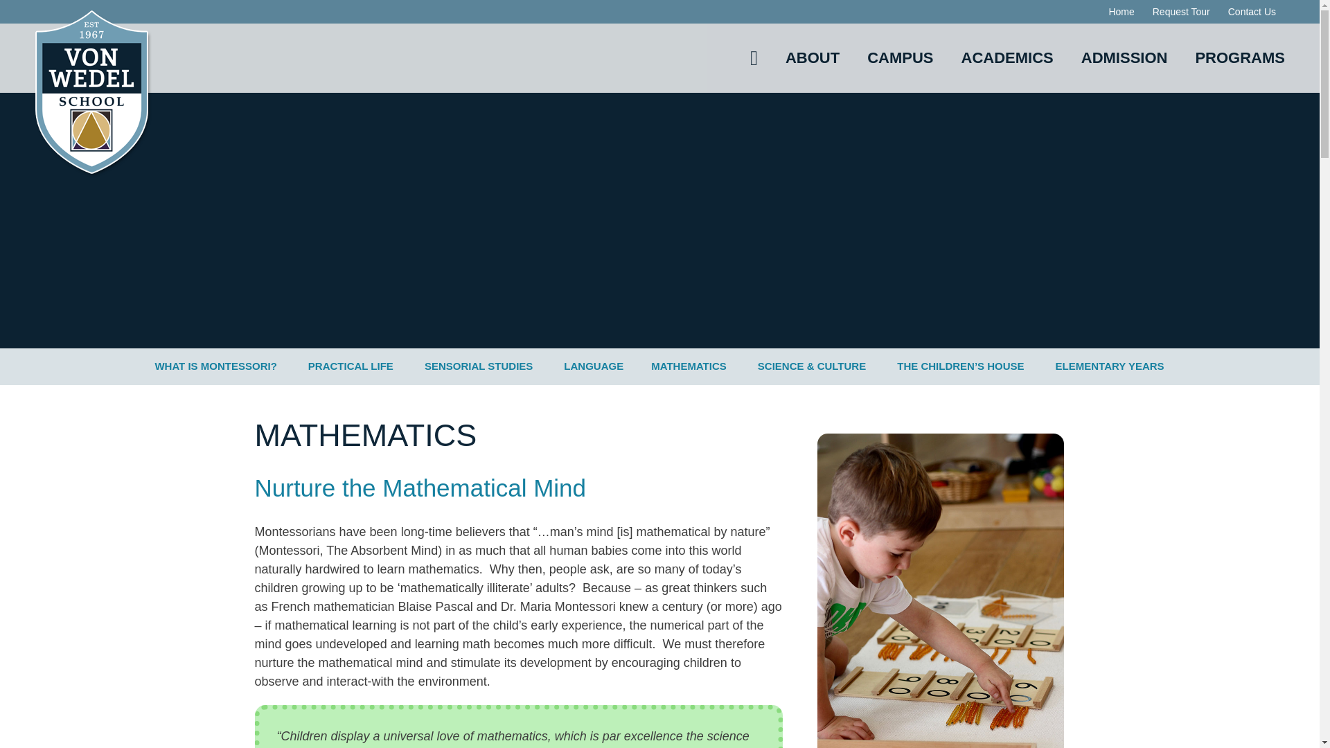 The height and width of the screenshot is (748, 1330). I want to click on Home, so click(1121, 11).